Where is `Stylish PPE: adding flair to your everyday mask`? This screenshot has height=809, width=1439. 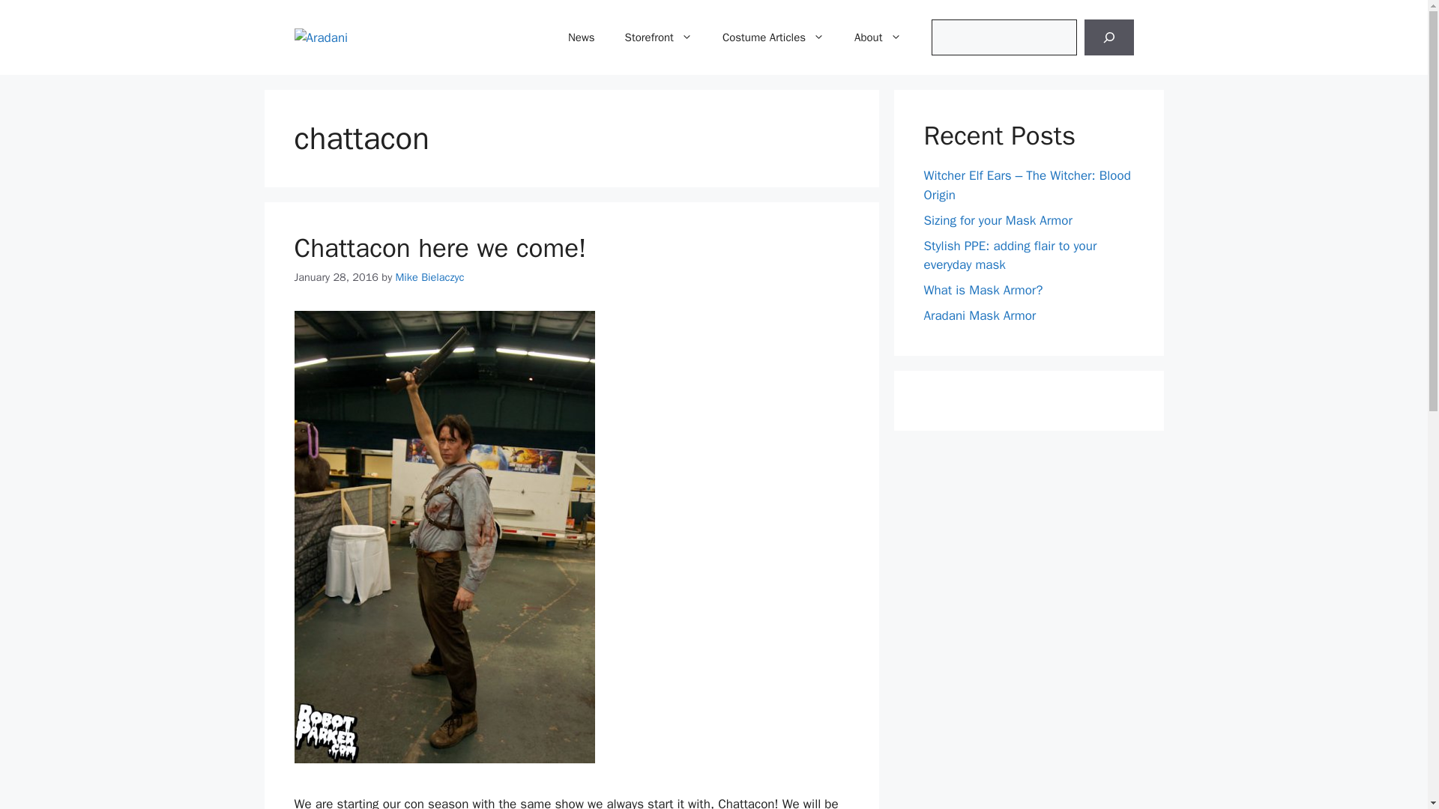
Stylish PPE: adding flair to your everyday mask is located at coordinates (1010, 255).